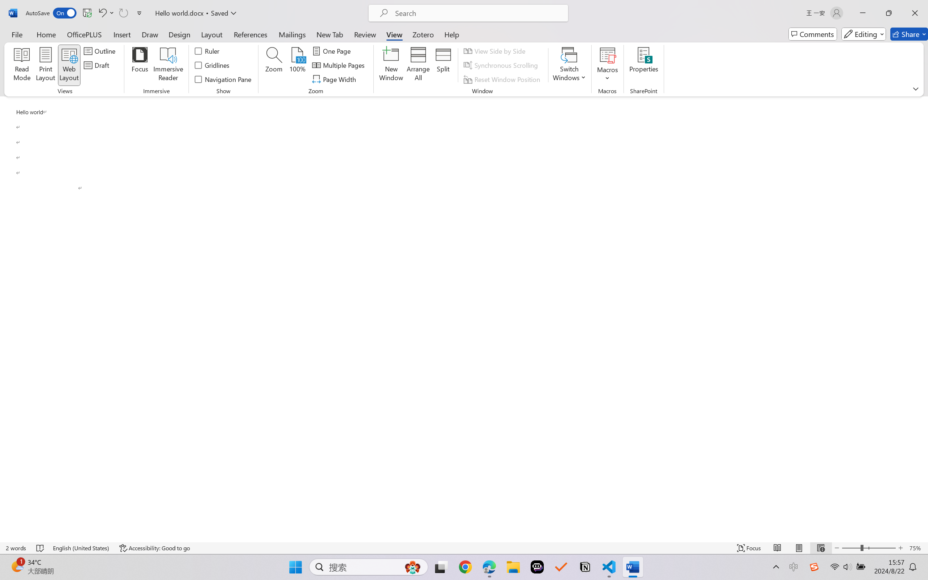  I want to click on Close, so click(915, 13).